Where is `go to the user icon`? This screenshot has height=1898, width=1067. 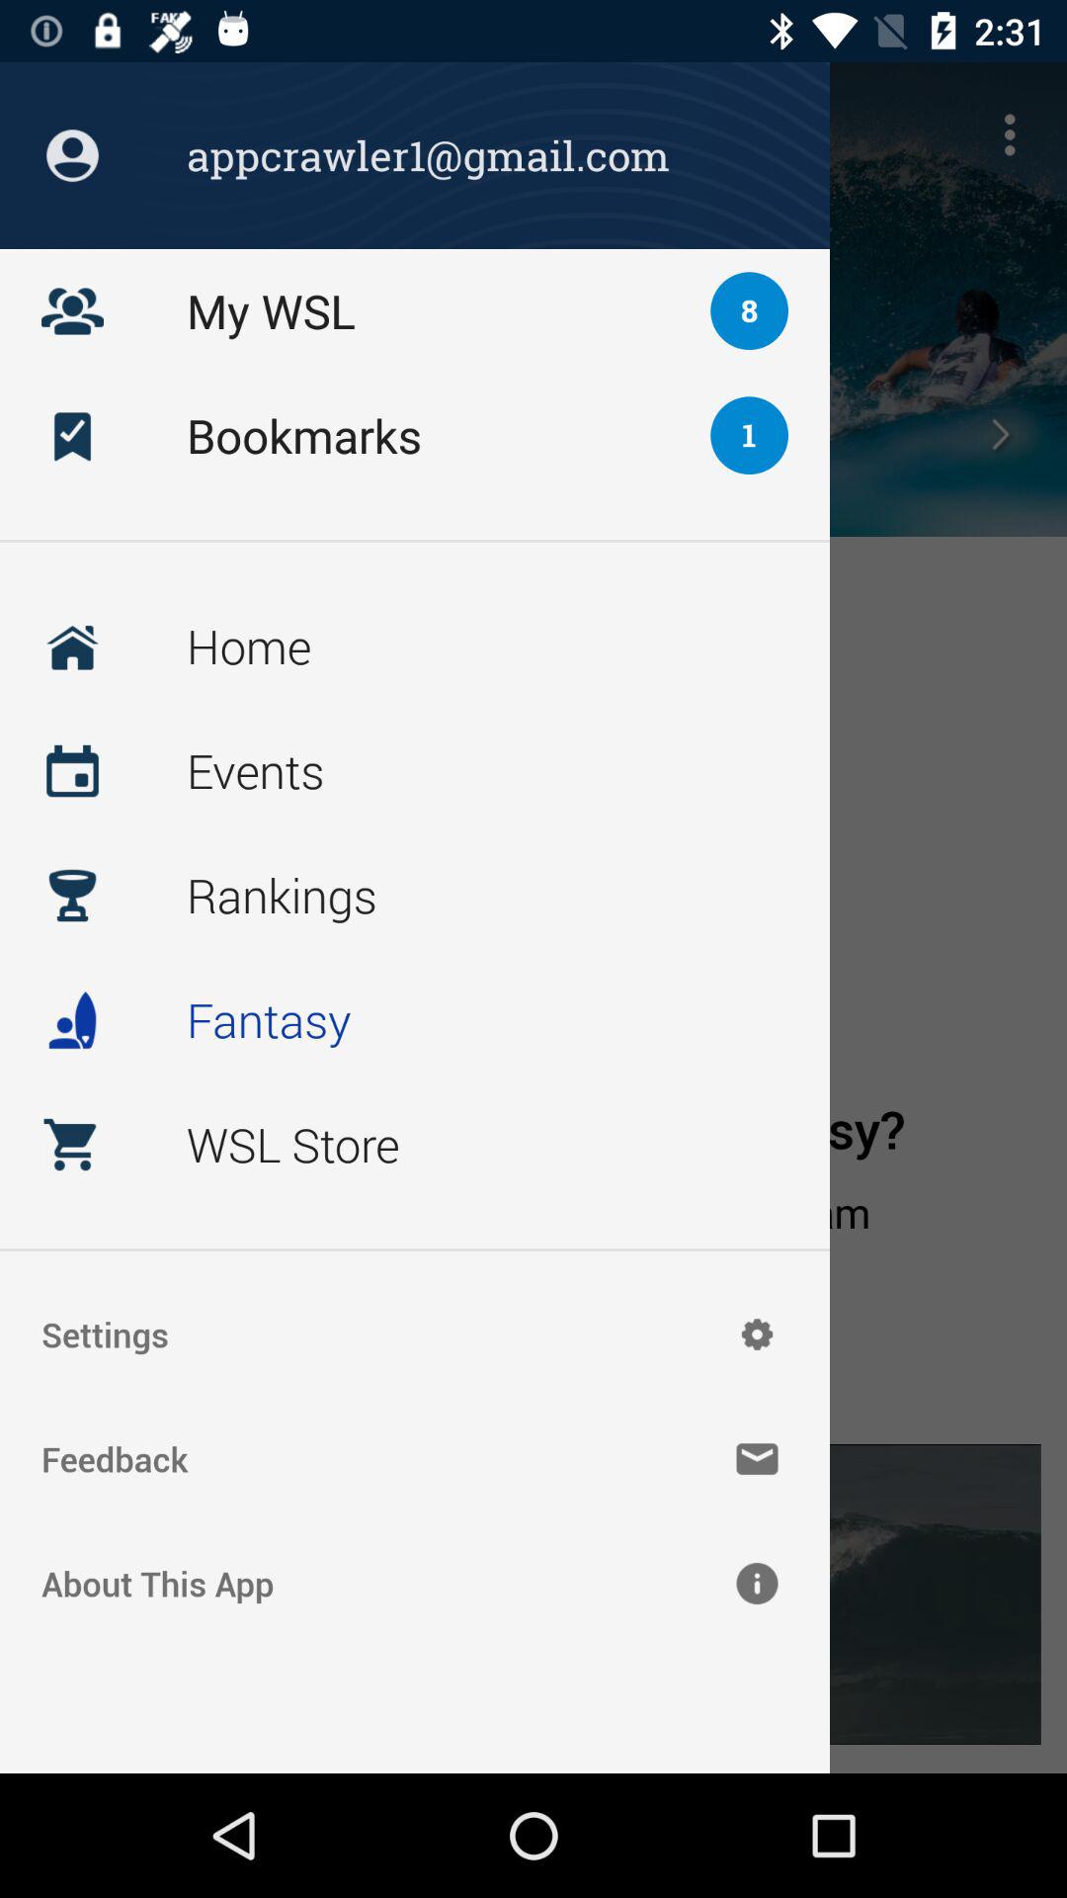
go to the user icon is located at coordinates (72, 155).